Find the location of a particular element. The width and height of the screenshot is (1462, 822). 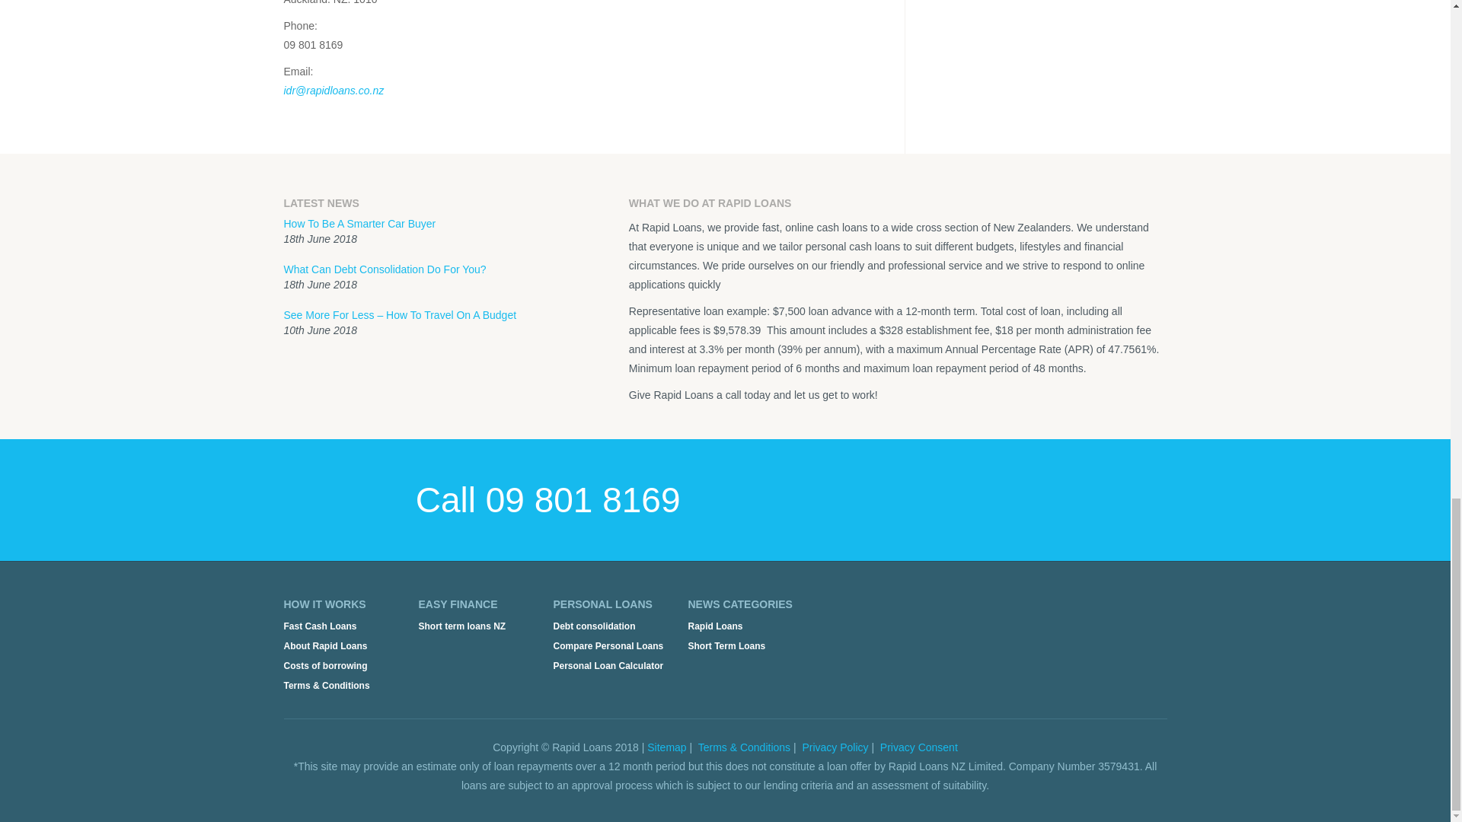

Compare Personal Loans is located at coordinates (608, 646).